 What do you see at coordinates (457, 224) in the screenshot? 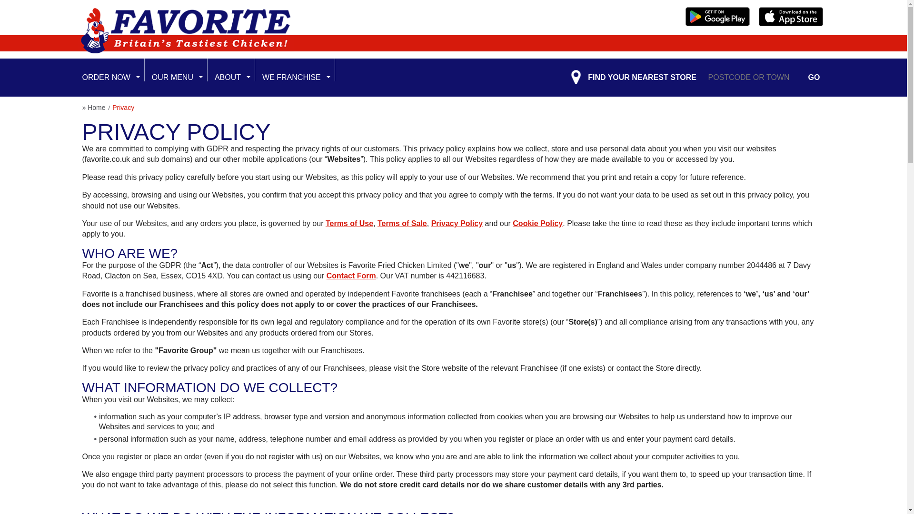
I see `Privacy Policy` at bounding box center [457, 224].